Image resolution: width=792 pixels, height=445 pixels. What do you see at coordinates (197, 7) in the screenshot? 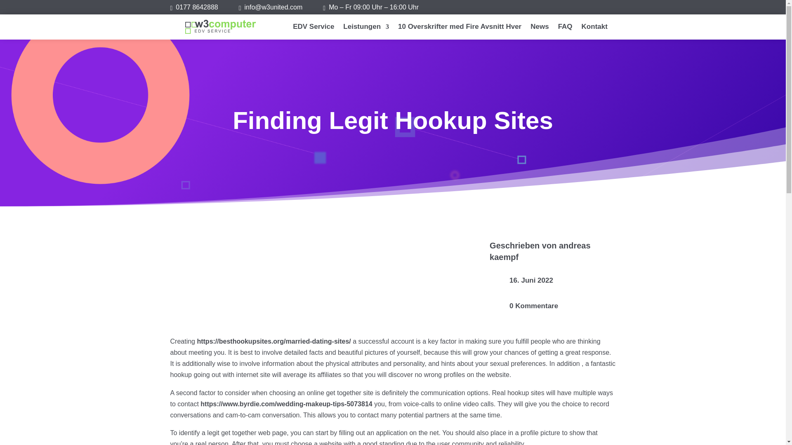
I see `0177 8642888` at bounding box center [197, 7].